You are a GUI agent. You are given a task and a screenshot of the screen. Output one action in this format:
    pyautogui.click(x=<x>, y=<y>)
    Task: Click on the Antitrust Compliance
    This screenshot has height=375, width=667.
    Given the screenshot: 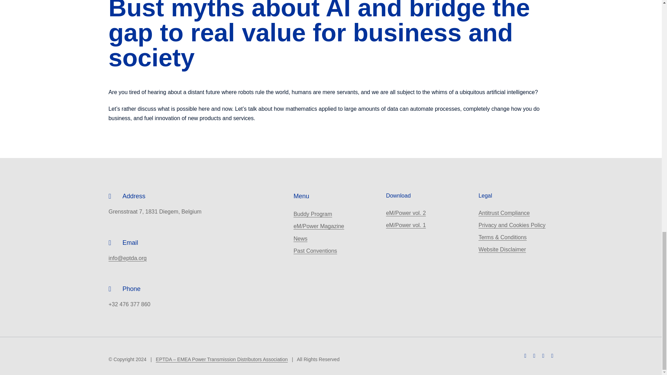 What is the action you would take?
    pyautogui.click(x=504, y=213)
    